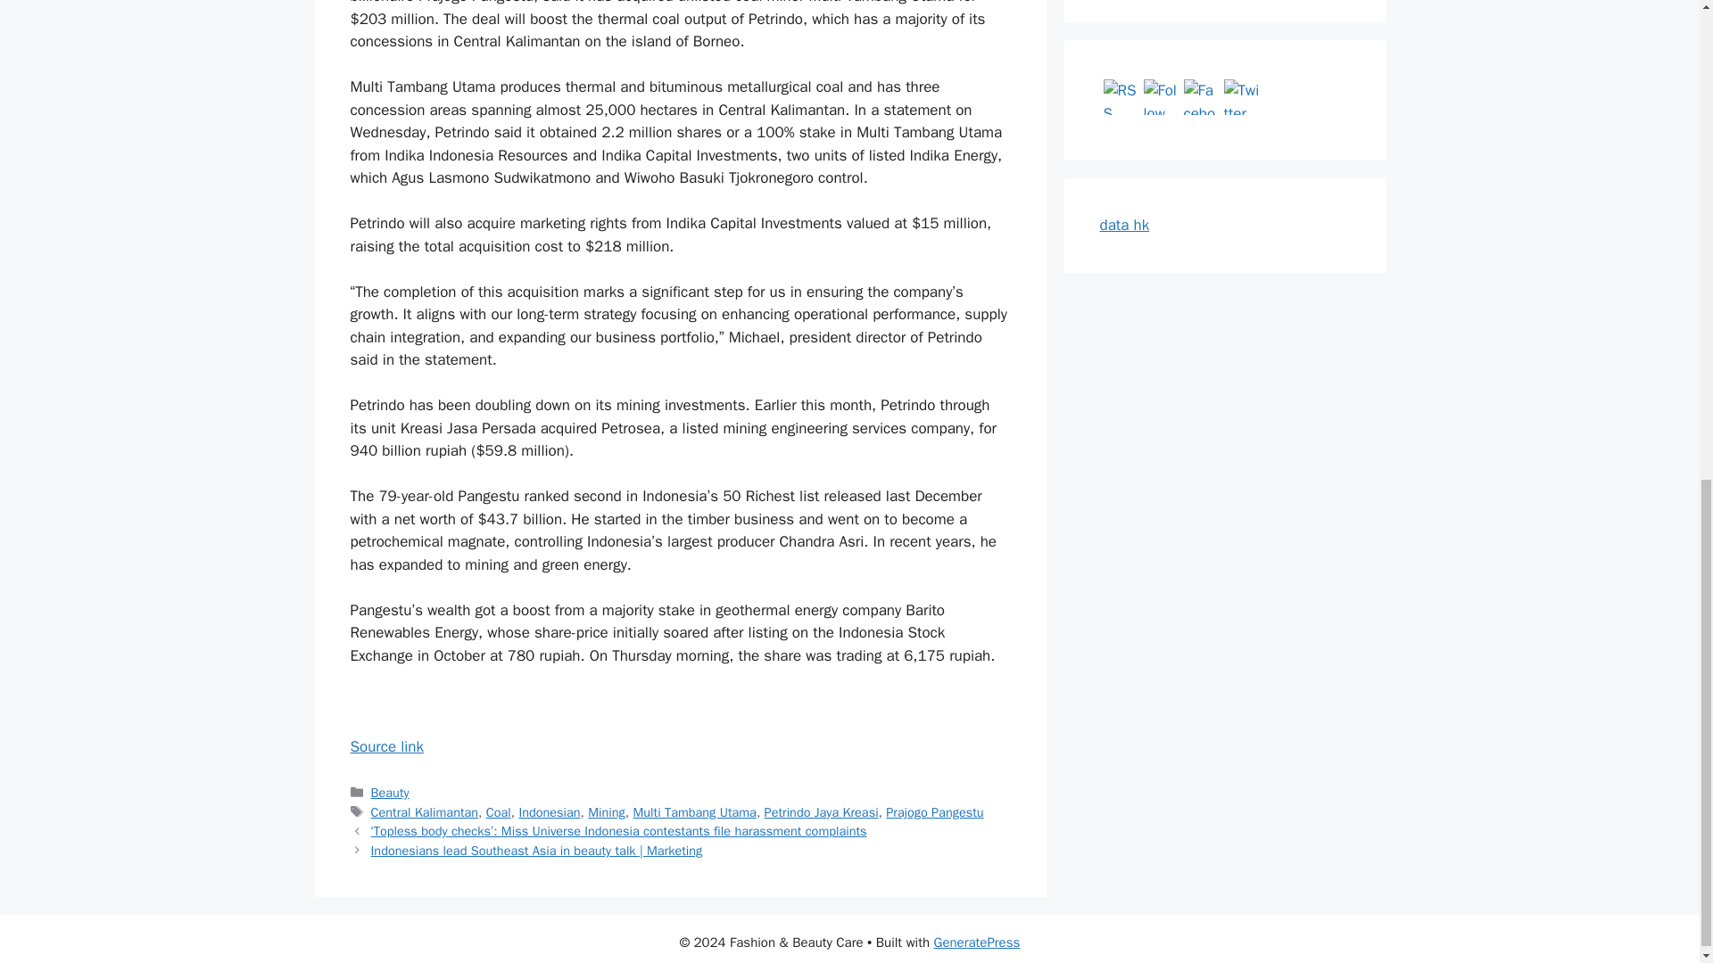  What do you see at coordinates (1242, 96) in the screenshot?
I see `Twitter` at bounding box center [1242, 96].